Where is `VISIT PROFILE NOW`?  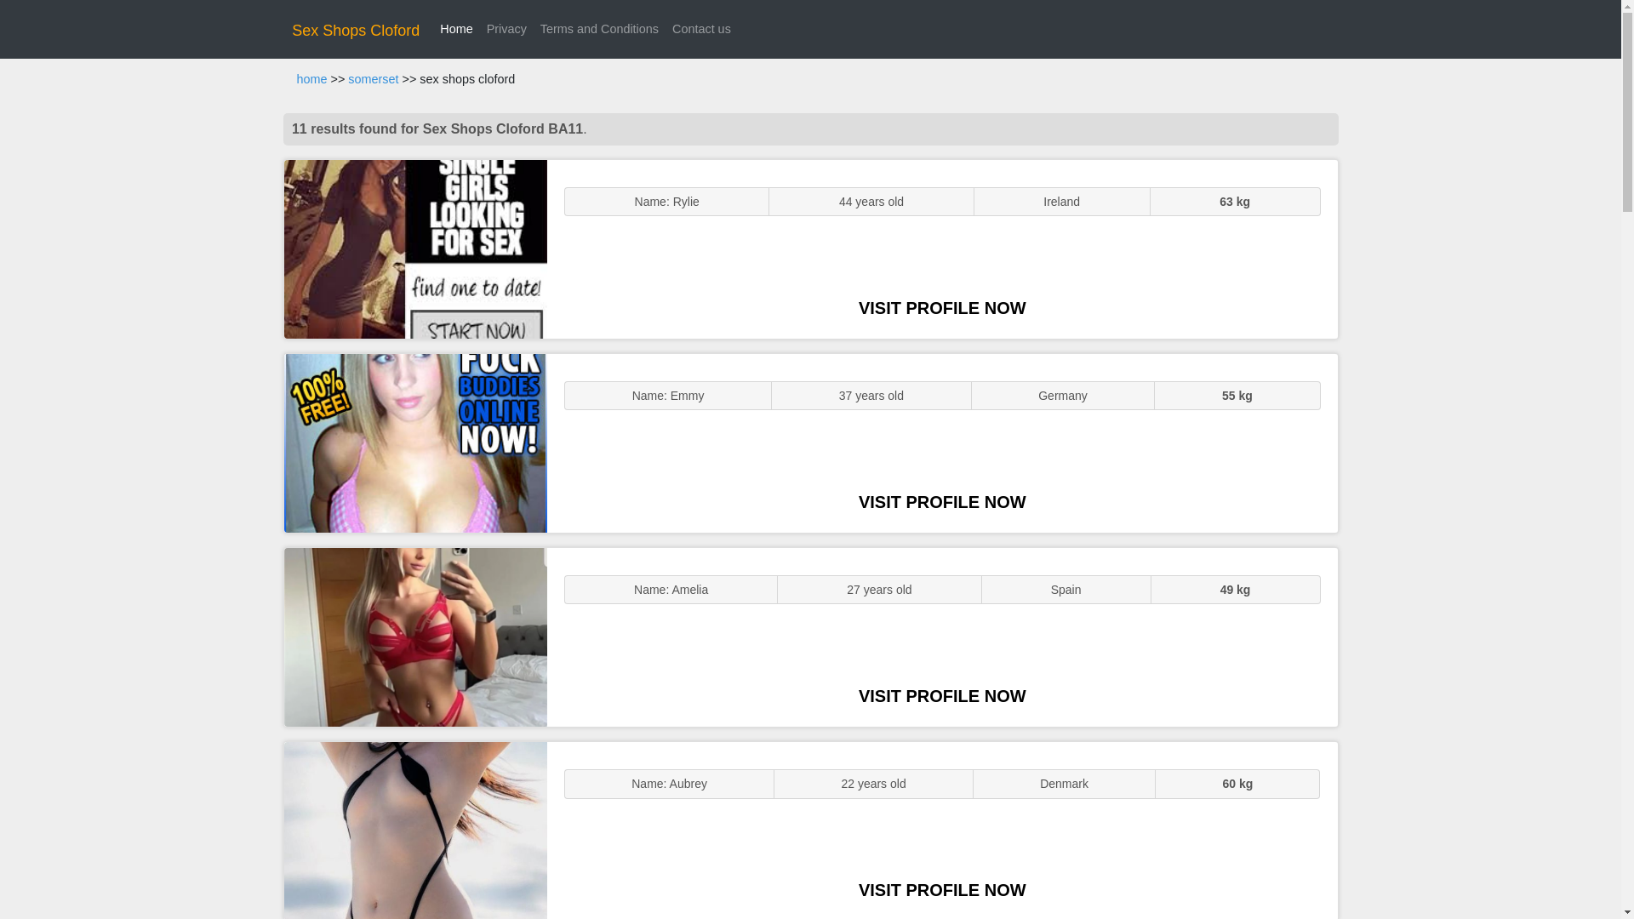 VISIT PROFILE NOW is located at coordinates (942, 696).